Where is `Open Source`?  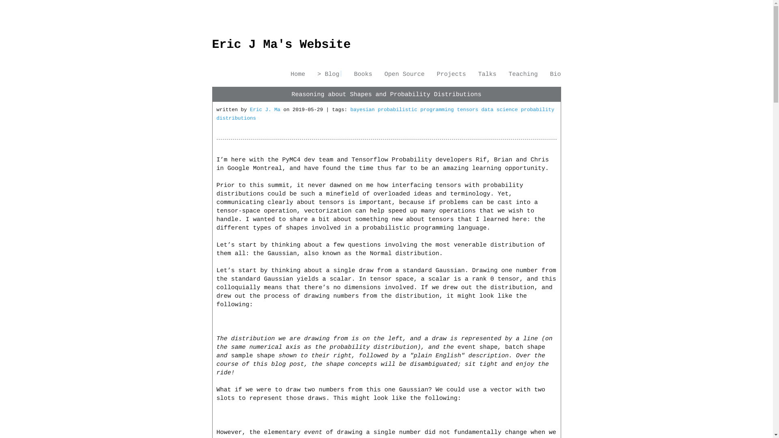 Open Source is located at coordinates (404, 74).